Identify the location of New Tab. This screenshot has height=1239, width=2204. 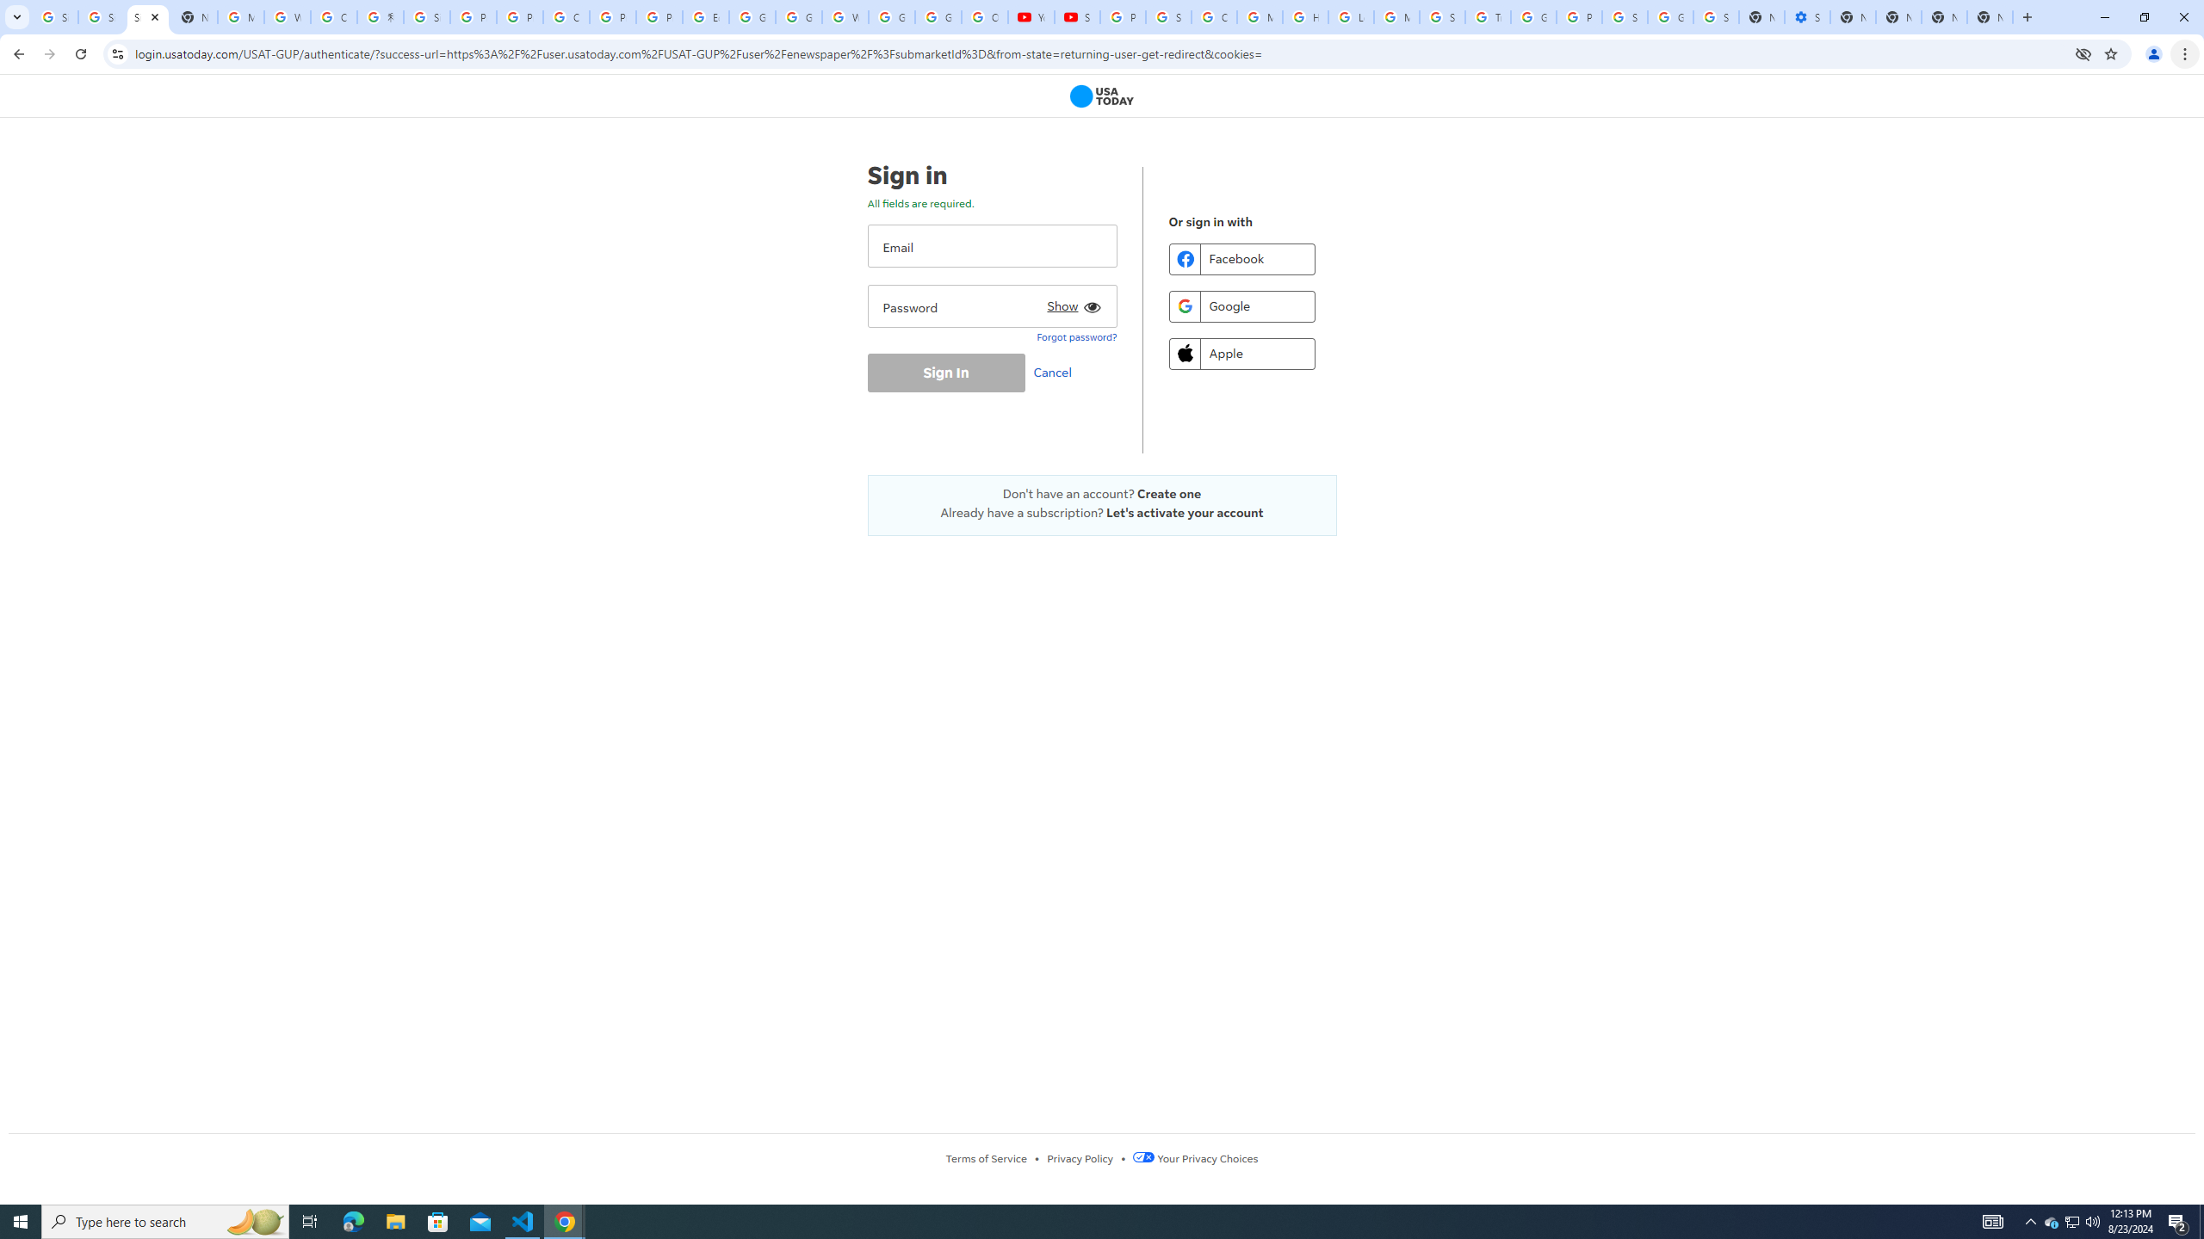
(1990, 17).